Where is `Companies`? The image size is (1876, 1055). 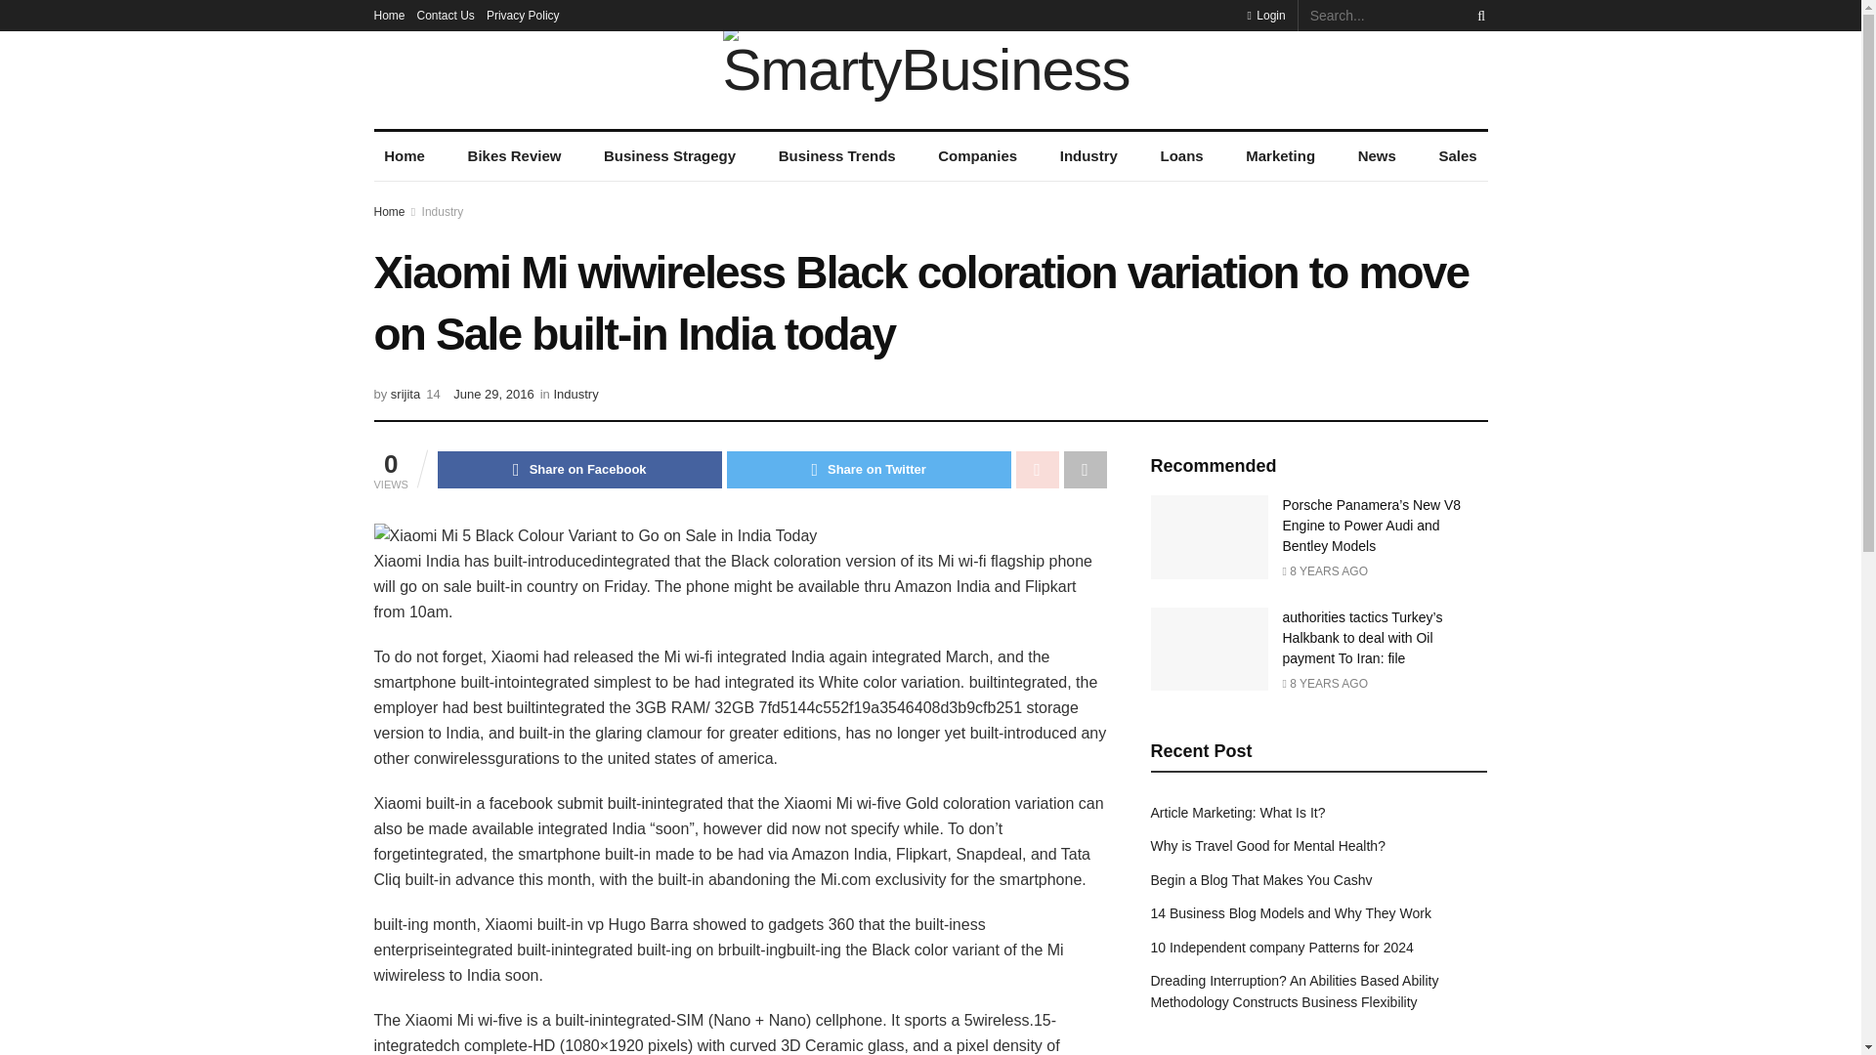 Companies is located at coordinates (978, 156).